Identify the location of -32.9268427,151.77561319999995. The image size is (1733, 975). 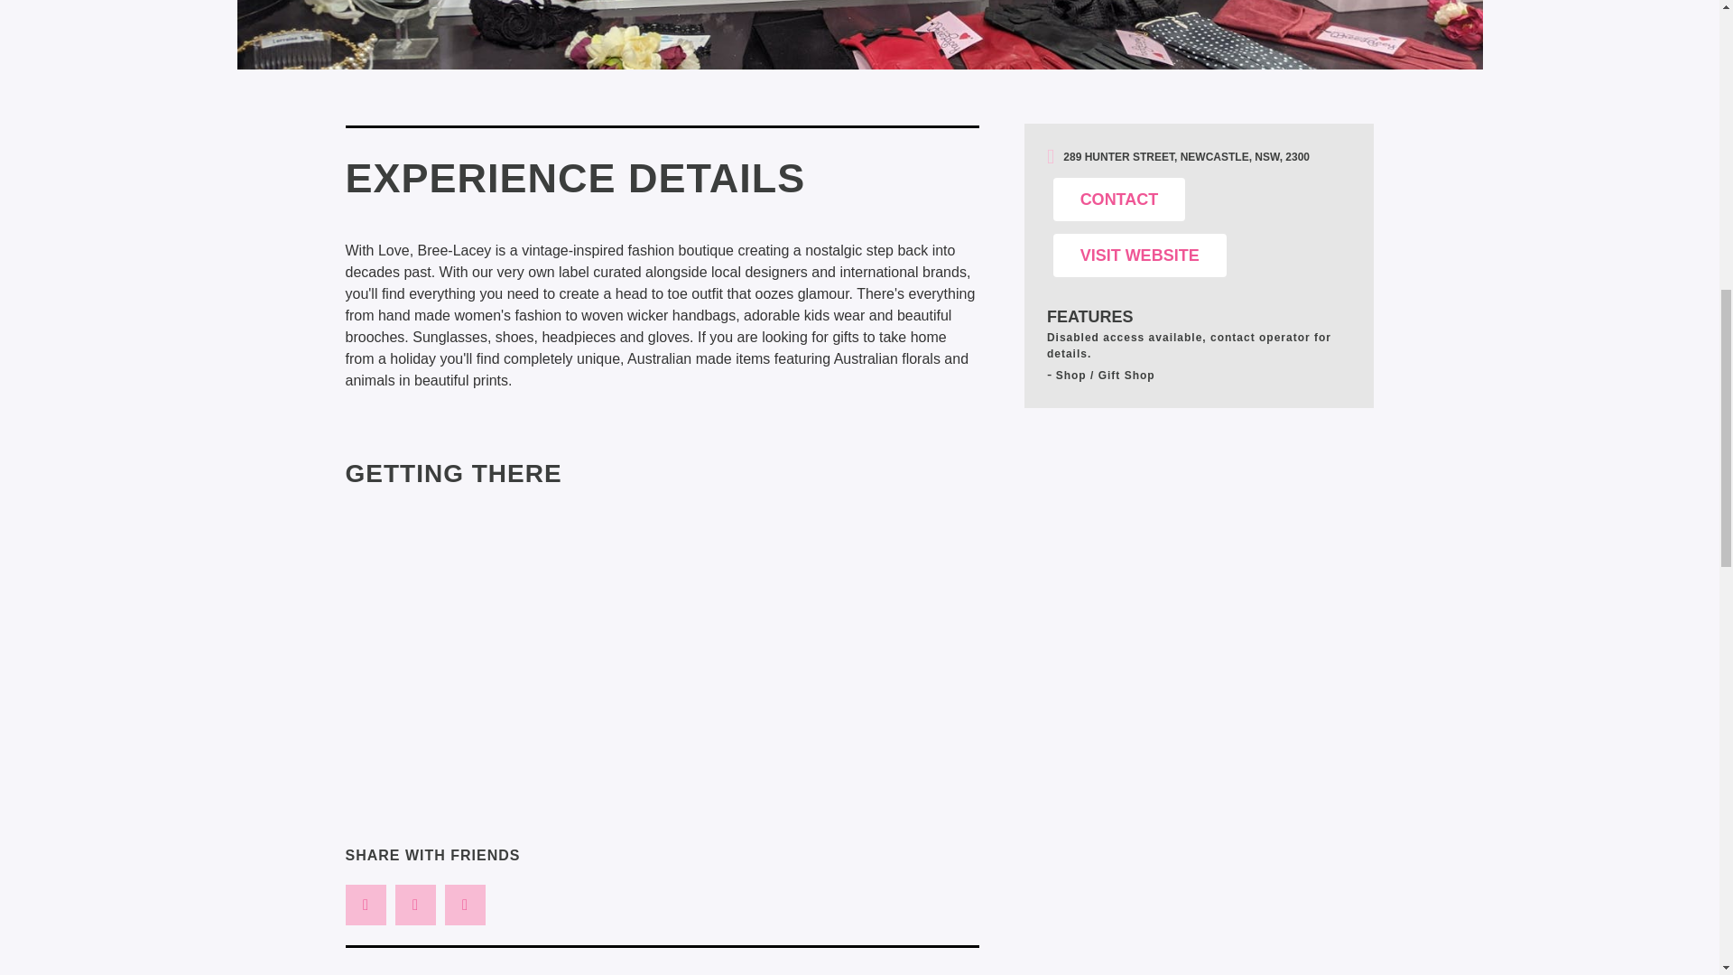
(662, 646).